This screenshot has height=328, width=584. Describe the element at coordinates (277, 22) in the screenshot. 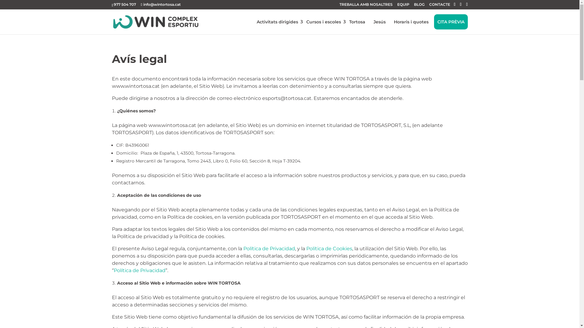

I see `Activitats dirigides` at that location.